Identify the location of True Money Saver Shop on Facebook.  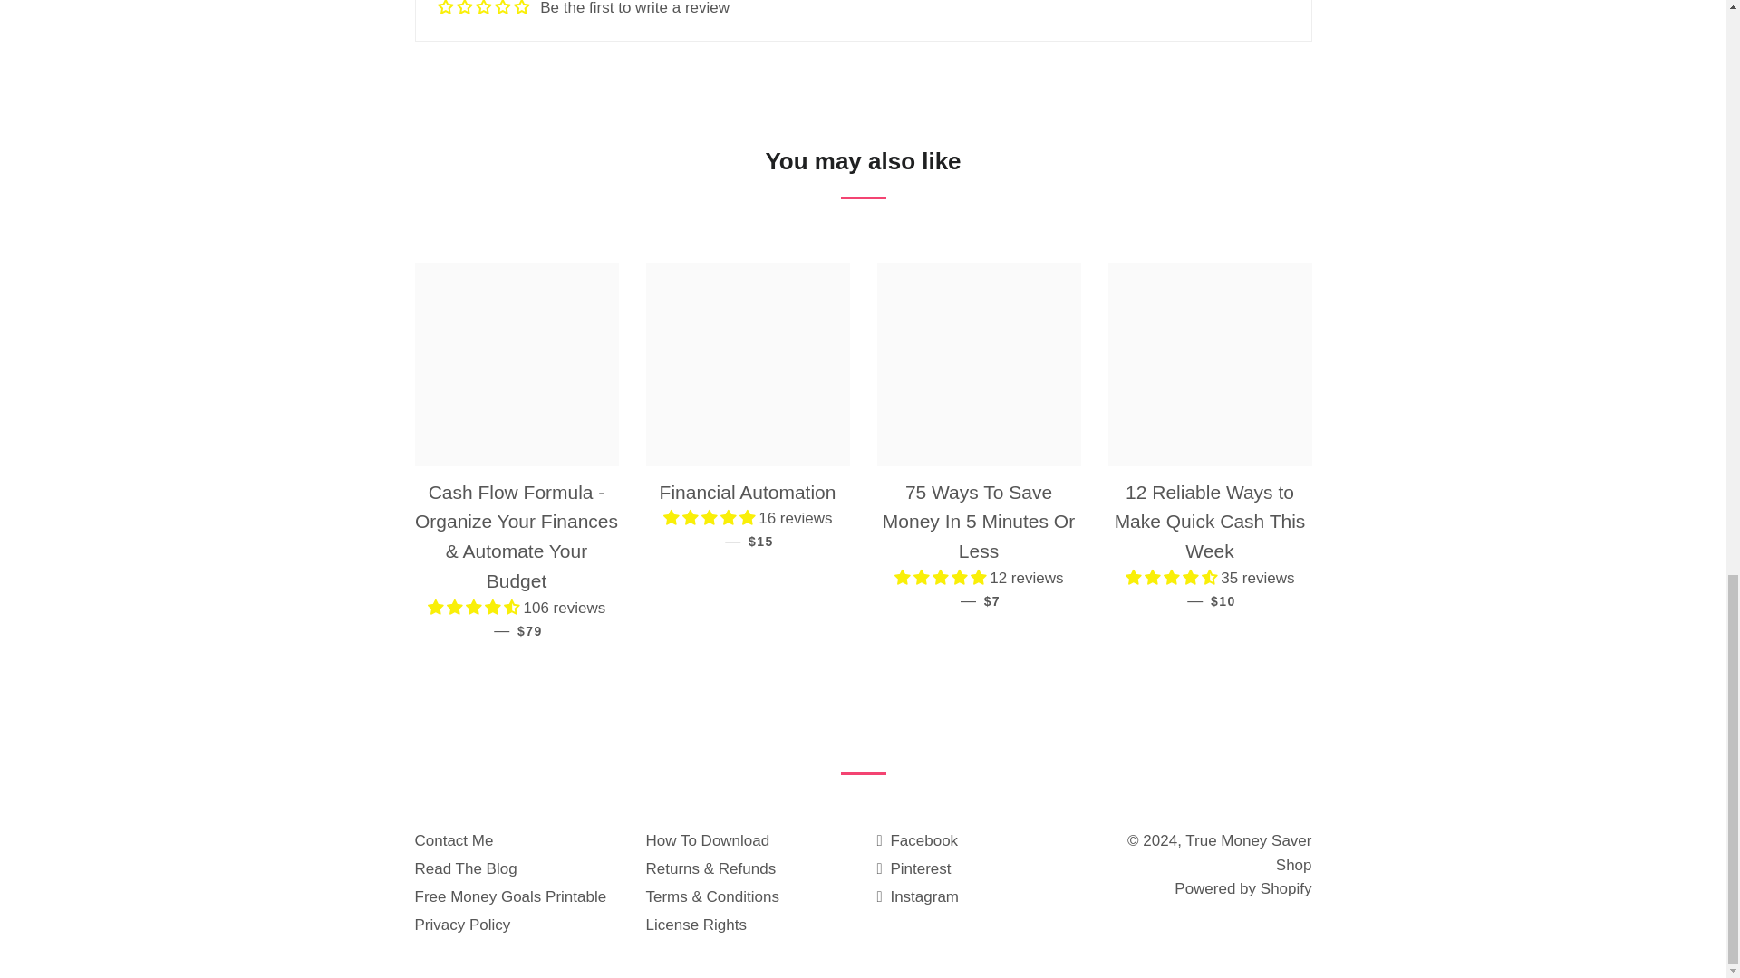
(917, 840).